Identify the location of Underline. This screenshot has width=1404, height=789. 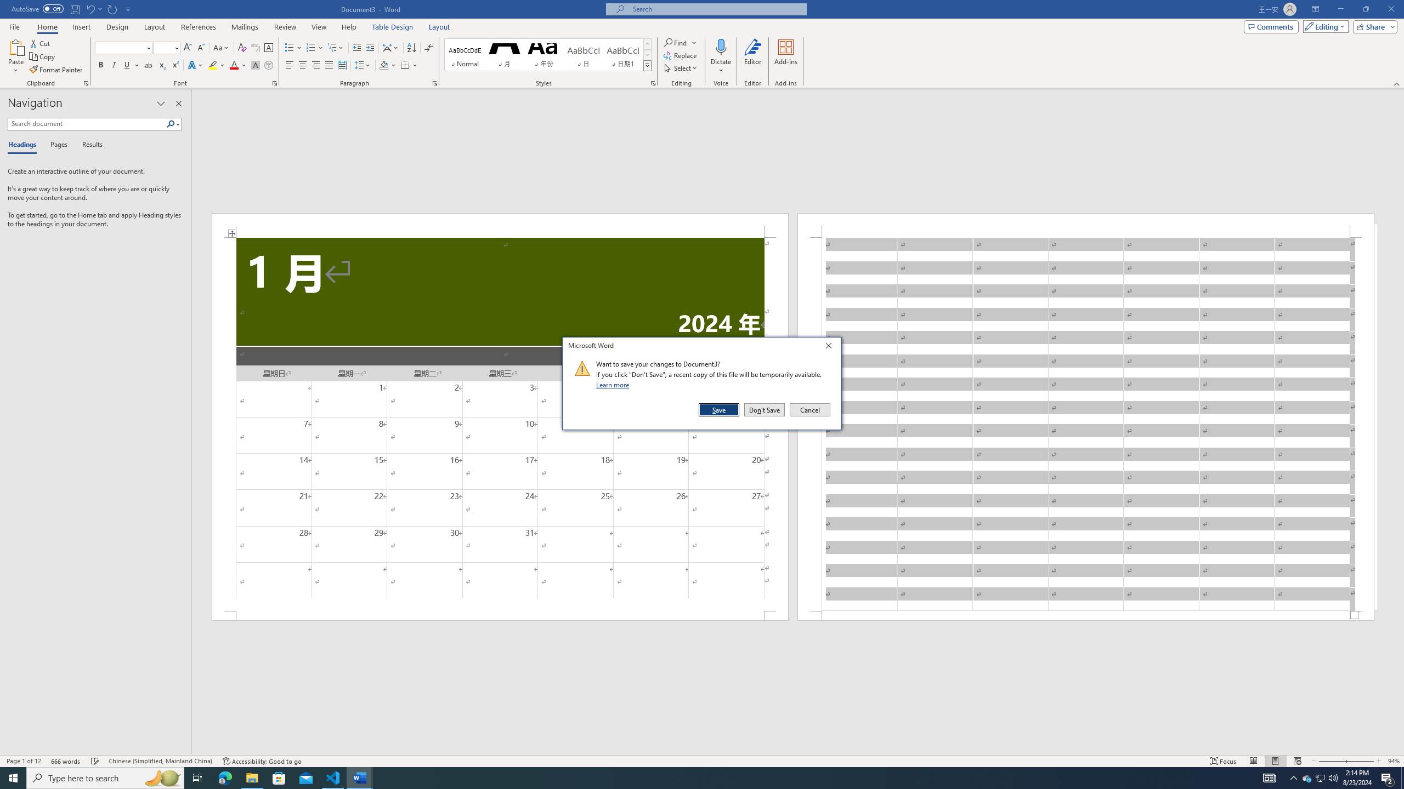
(127, 66).